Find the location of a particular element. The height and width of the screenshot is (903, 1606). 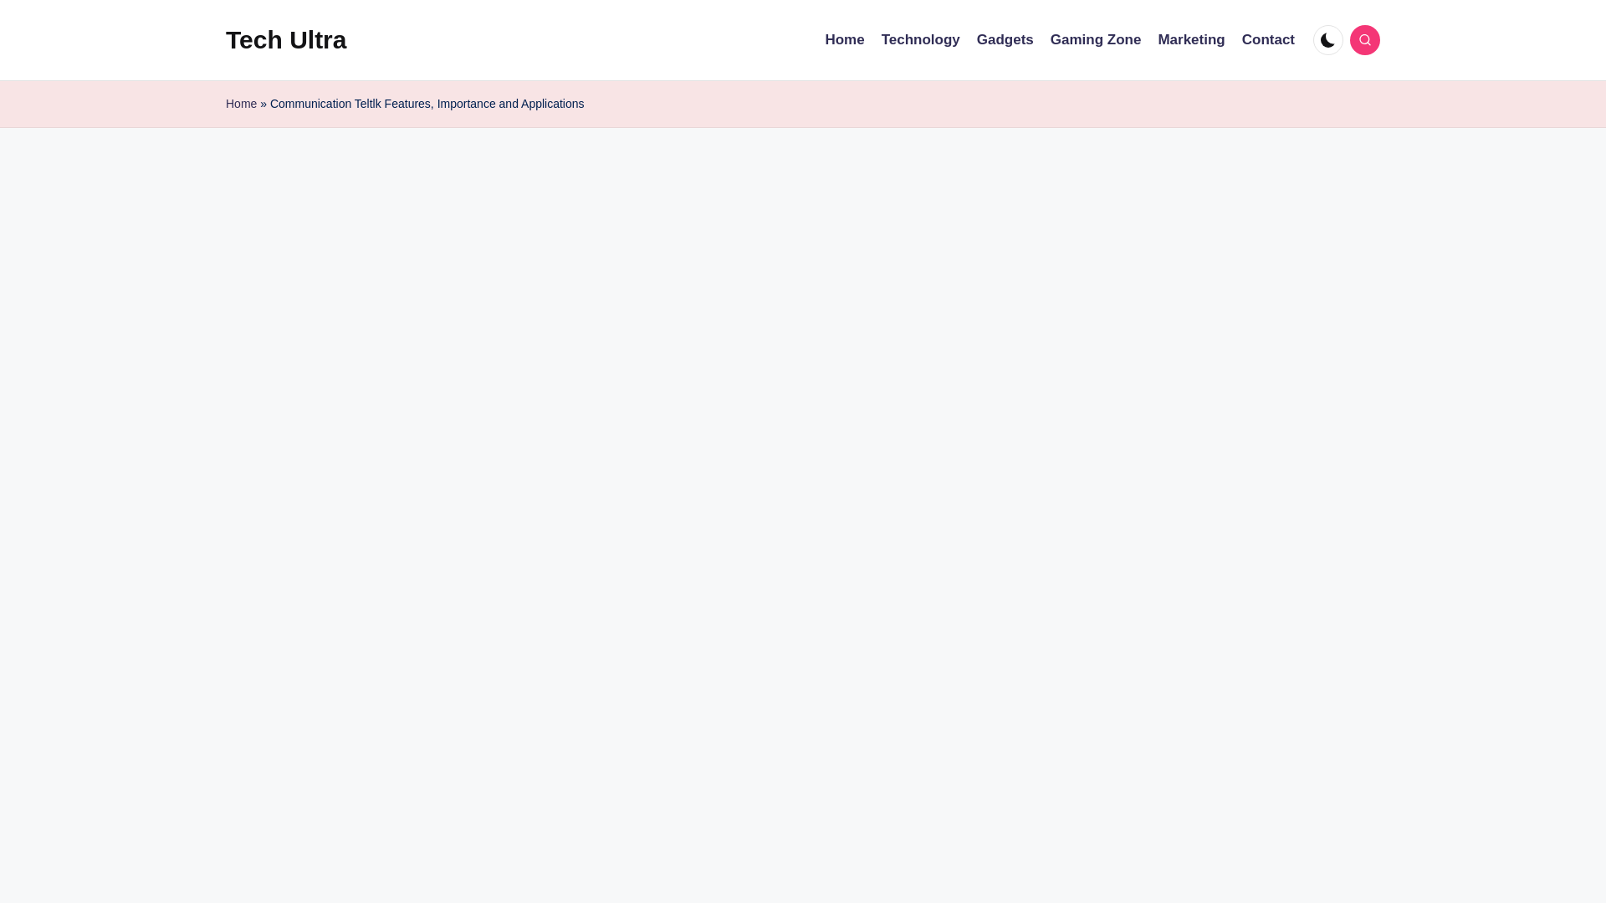

Home is located at coordinates (241, 104).